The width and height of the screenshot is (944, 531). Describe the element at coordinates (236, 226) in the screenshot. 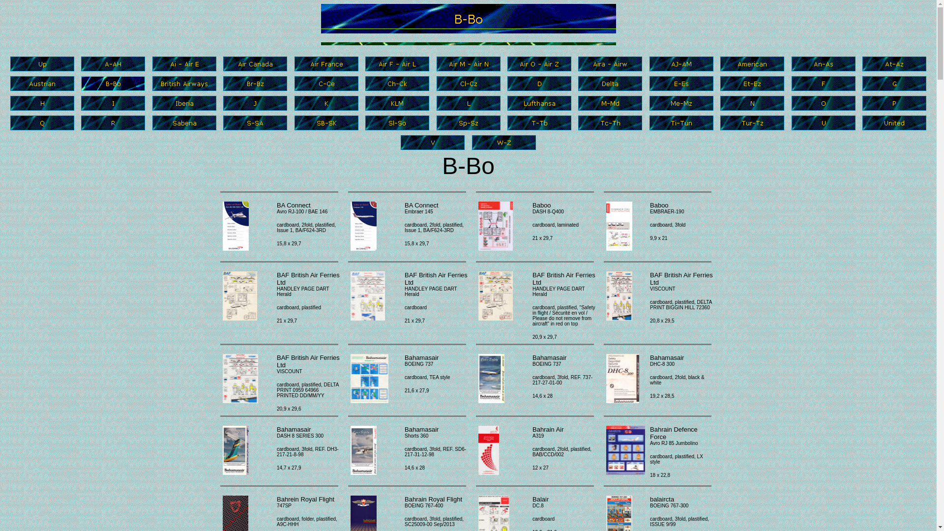

I see `BA Connect` at that location.